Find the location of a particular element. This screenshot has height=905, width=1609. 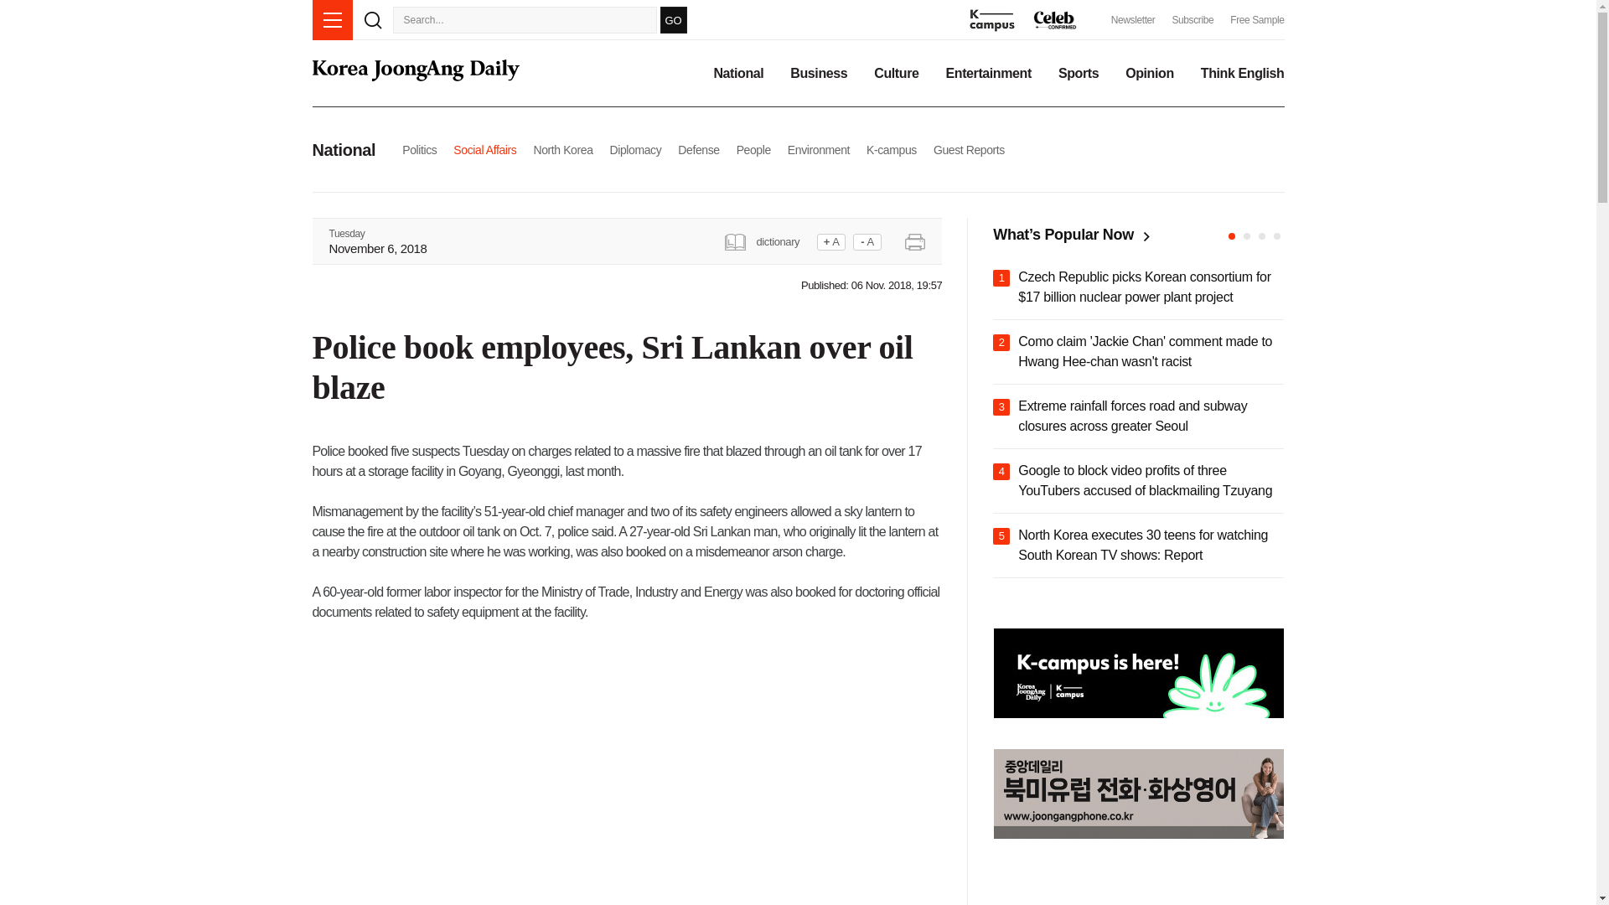

Guest Reports is located at coordinates (969, 149).